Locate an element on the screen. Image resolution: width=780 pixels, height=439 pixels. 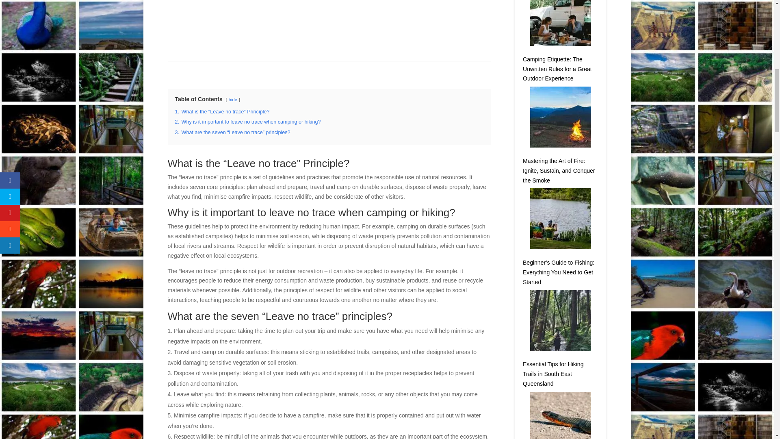
Essential Tips for Hiking Trails in South East Queensland is located at coordinates (553, 374).